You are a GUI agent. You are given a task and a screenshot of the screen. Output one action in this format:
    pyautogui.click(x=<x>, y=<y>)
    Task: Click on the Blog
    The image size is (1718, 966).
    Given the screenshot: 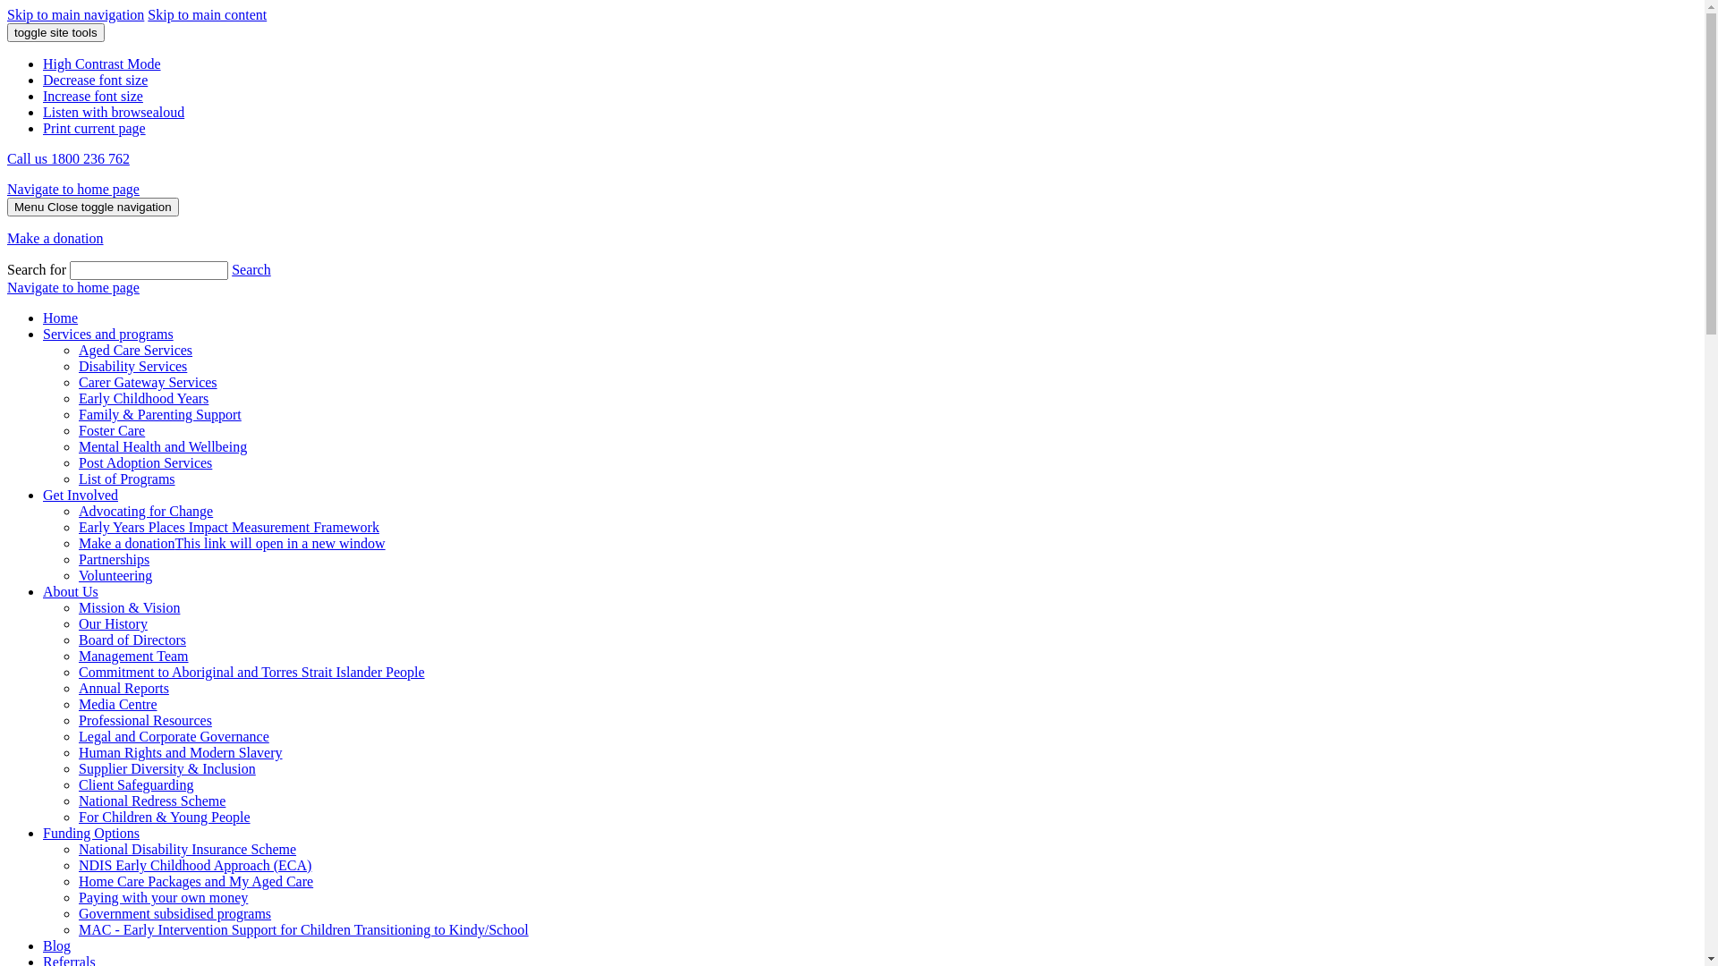 What is the action you would take?
    pyautogui.click(x=57, y=946)
    